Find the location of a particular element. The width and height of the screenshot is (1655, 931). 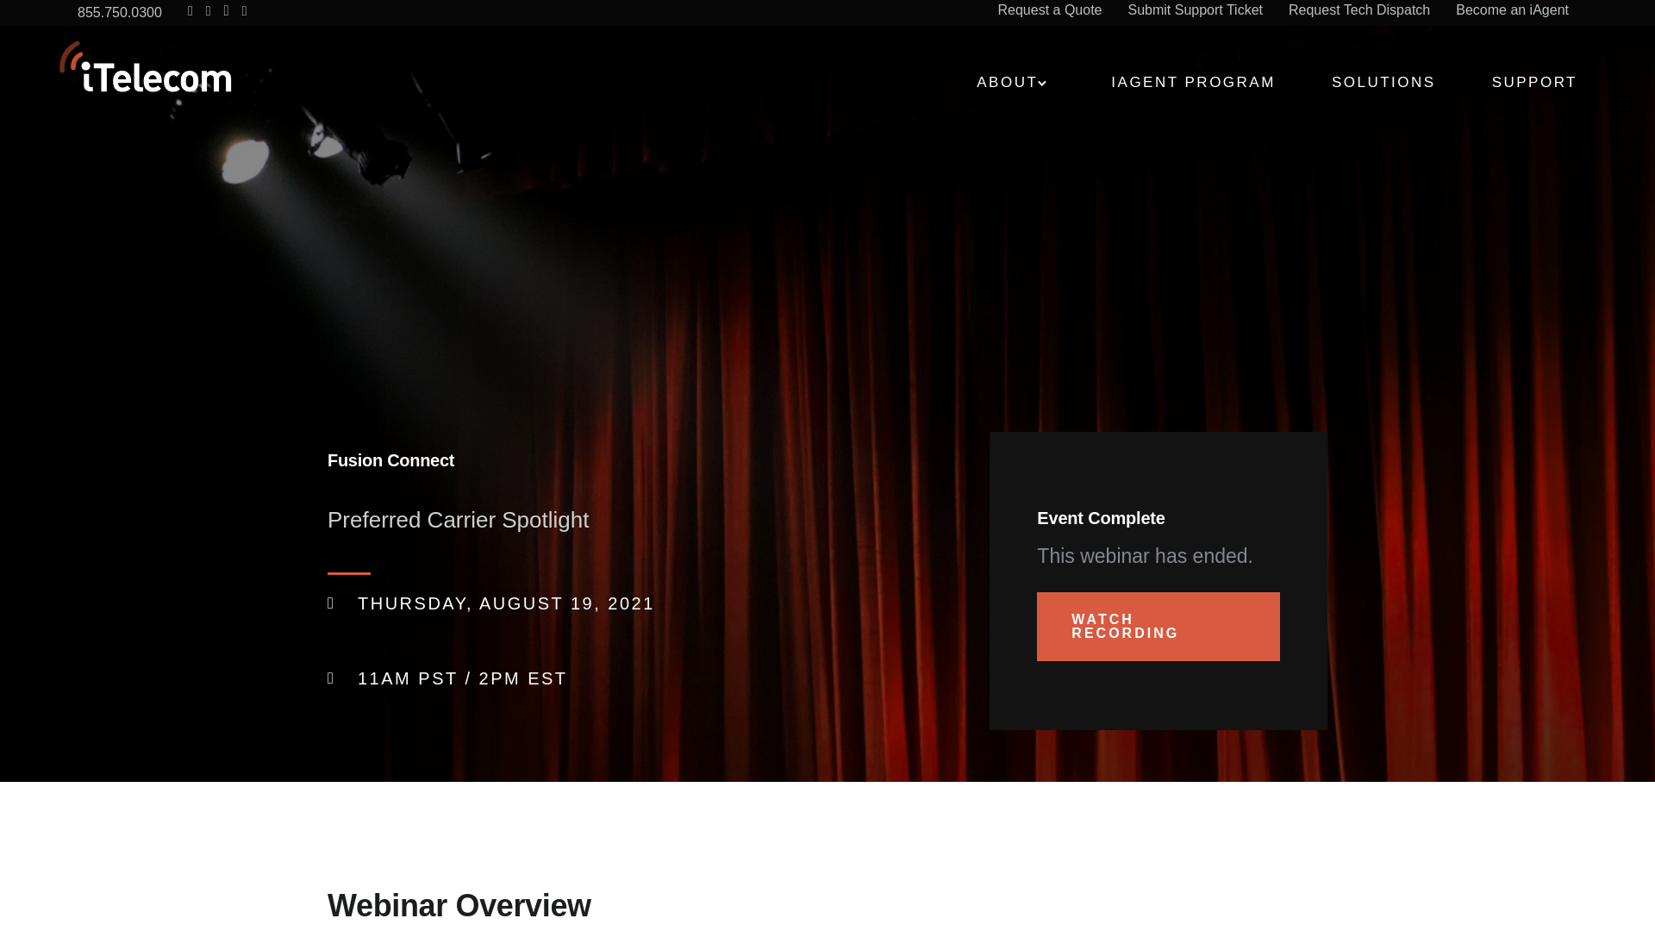

Request Tech Dispatch is located at coordinates (1358, 13).